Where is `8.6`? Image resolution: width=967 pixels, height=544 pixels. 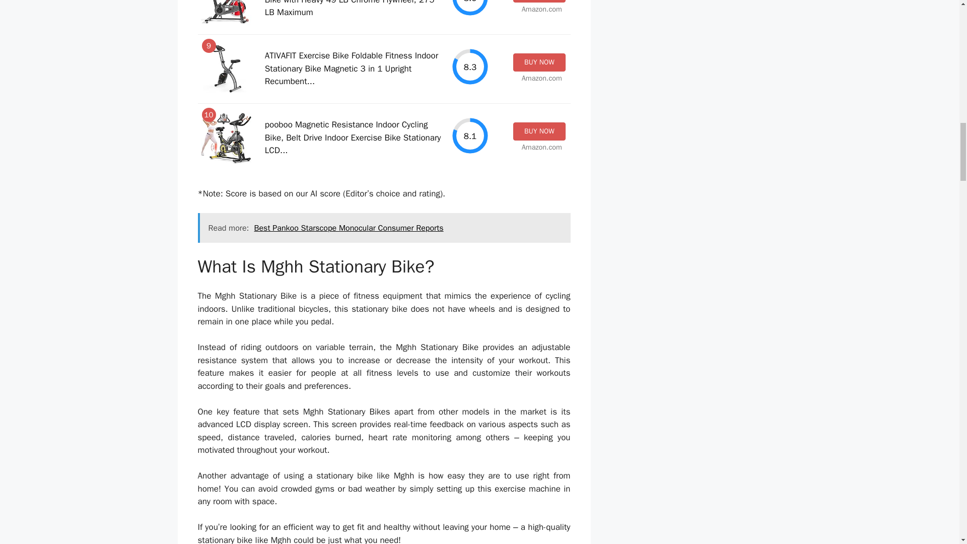
8.6 is located at coordinates (470, 8).